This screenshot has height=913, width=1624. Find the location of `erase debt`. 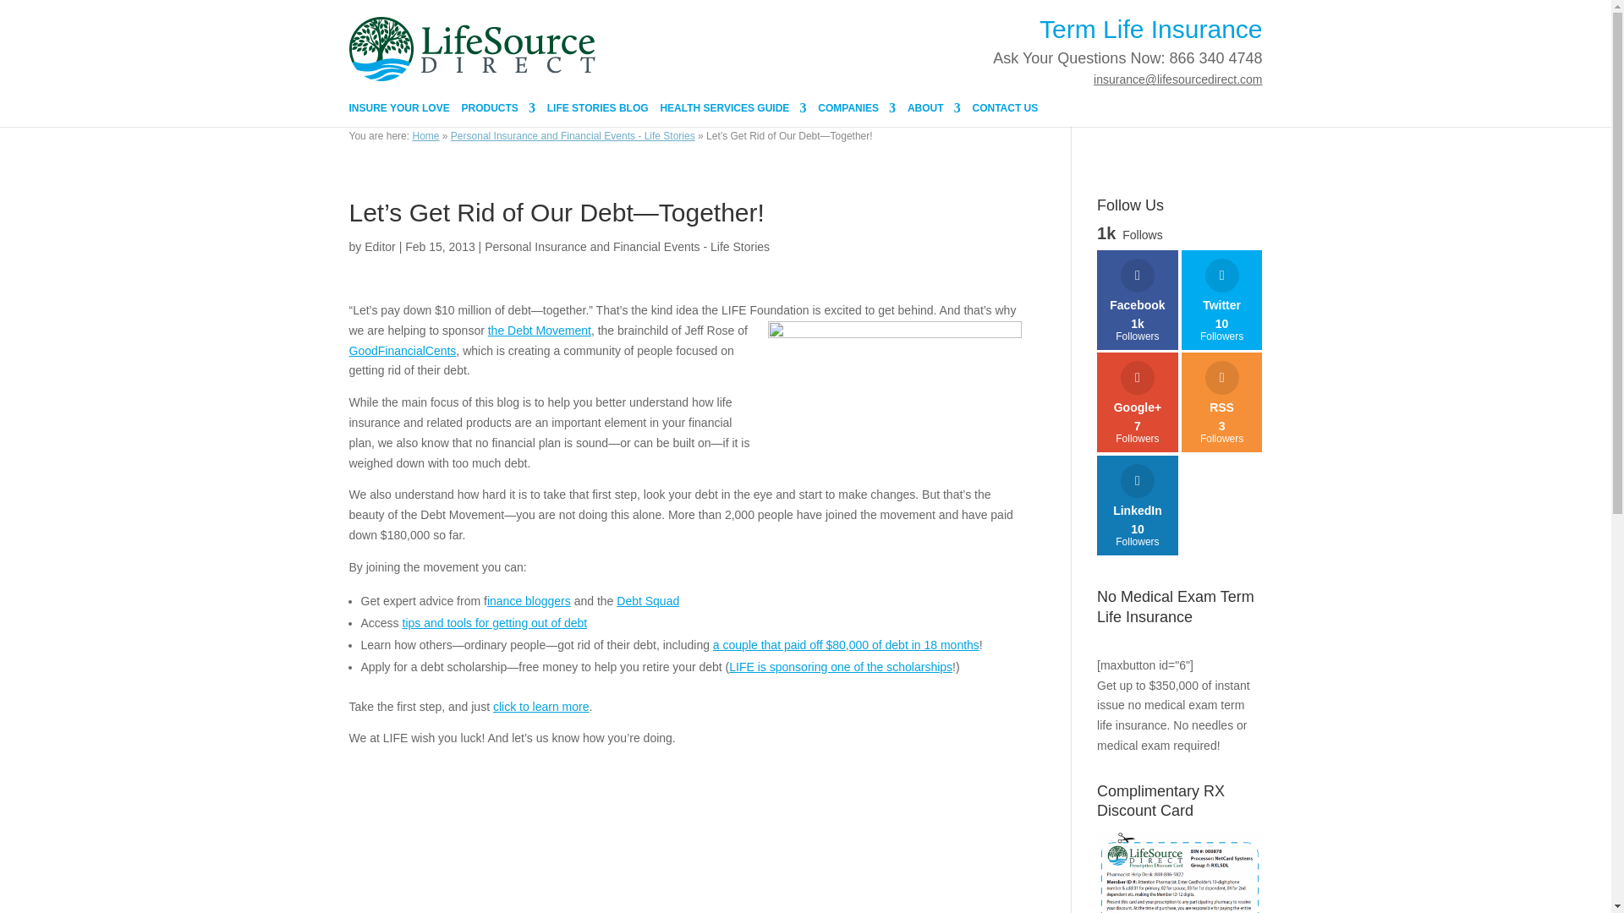

erase debt is located at coordinates (895, 402).